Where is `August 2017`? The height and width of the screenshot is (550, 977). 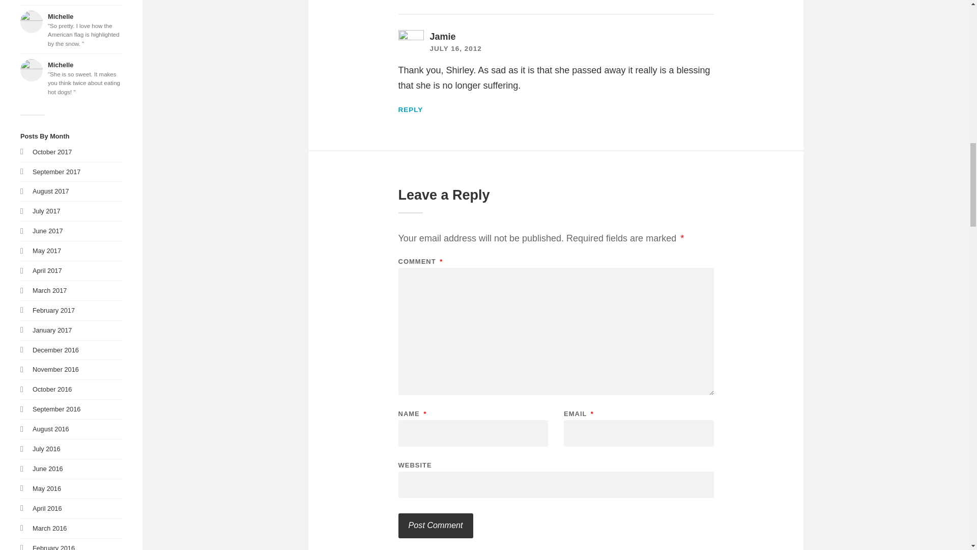 August 2017 is located at coordinates (51, 191).